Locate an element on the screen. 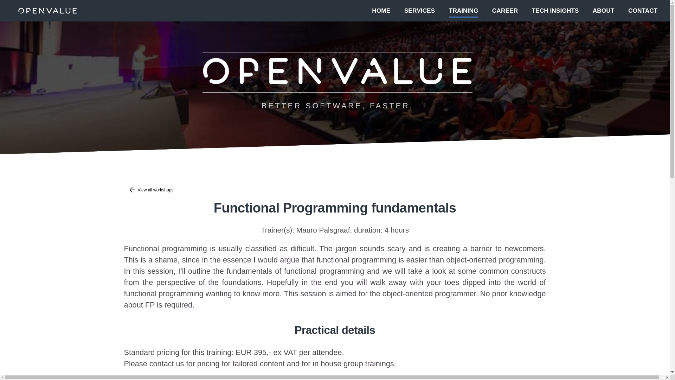 This screenshot has width=675, height=380. TECH INSIGHTS is located at coordinates (555, 10).